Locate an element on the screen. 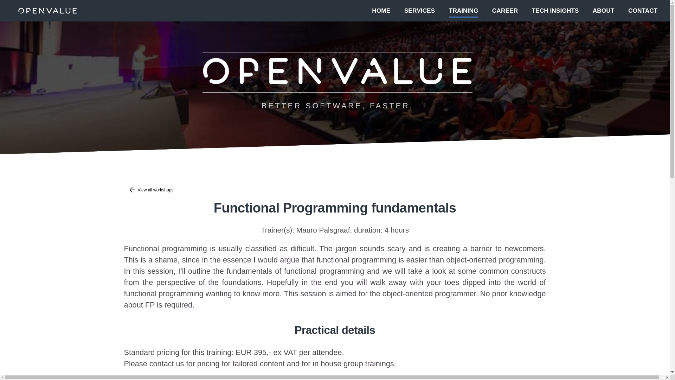 This screenshot has width=675, height=380. TECH INSIGHTS is located at coordinates (555, 10).